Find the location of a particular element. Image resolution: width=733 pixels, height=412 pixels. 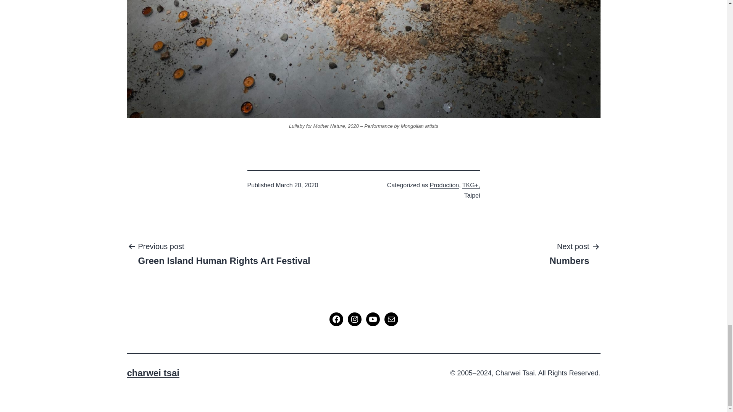

Facebook is located at coordinates (373, 319).